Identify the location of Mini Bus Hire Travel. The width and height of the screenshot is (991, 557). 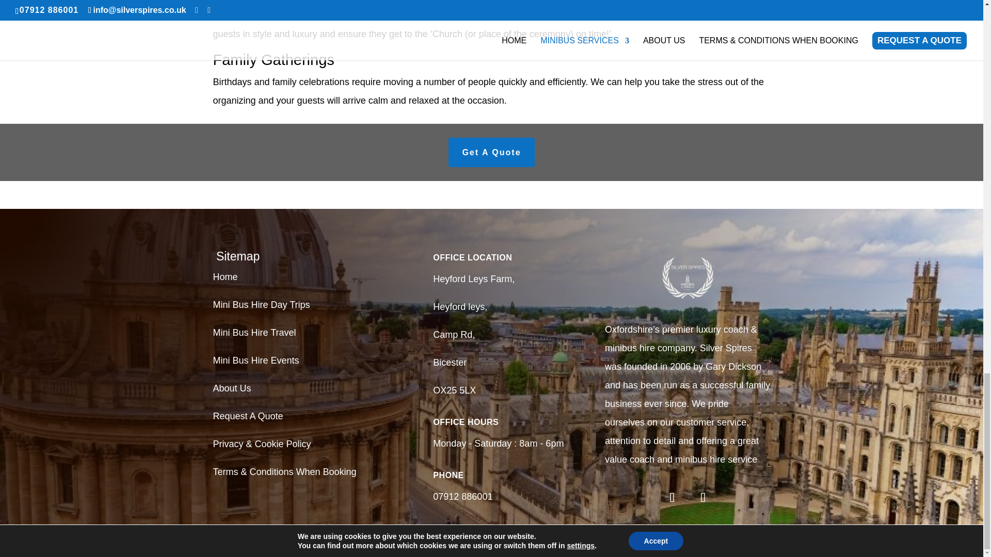
(254, 332).